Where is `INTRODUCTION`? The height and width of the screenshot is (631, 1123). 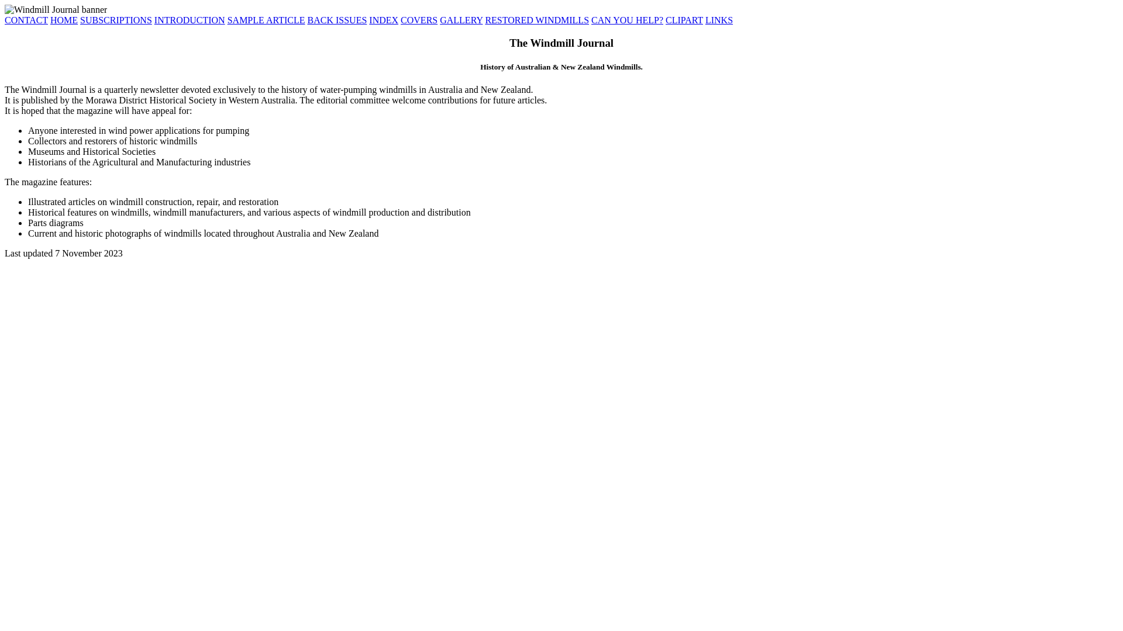 INTRODUCTION is located at coordinates (190, 20).